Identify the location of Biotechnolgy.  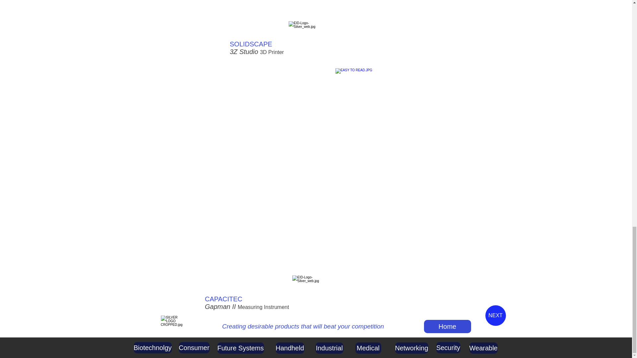
(152, 347).